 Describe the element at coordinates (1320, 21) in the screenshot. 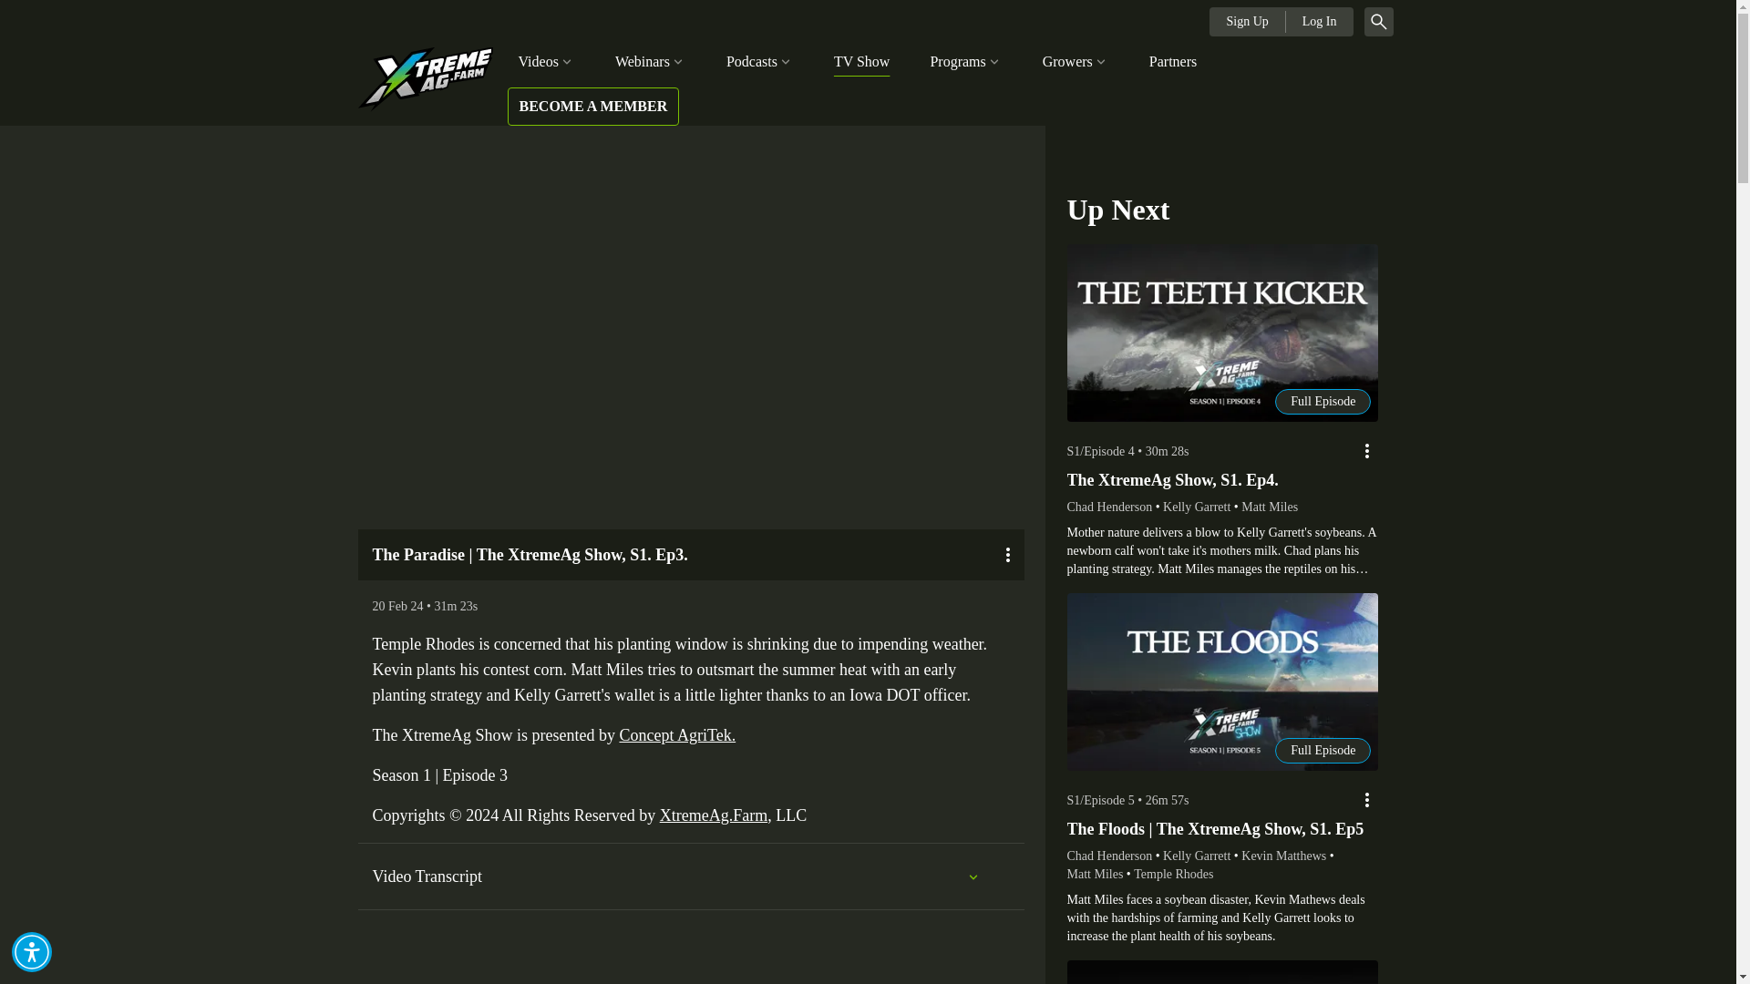

I see `Log In` at that location.